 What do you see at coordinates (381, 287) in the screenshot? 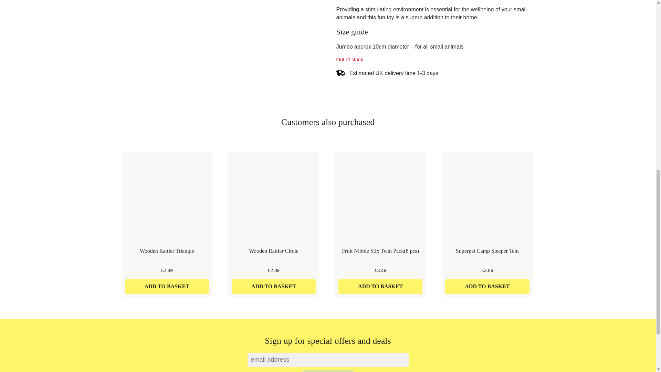
I see `ADD TO BASKET` at bounding box center [381, 287].